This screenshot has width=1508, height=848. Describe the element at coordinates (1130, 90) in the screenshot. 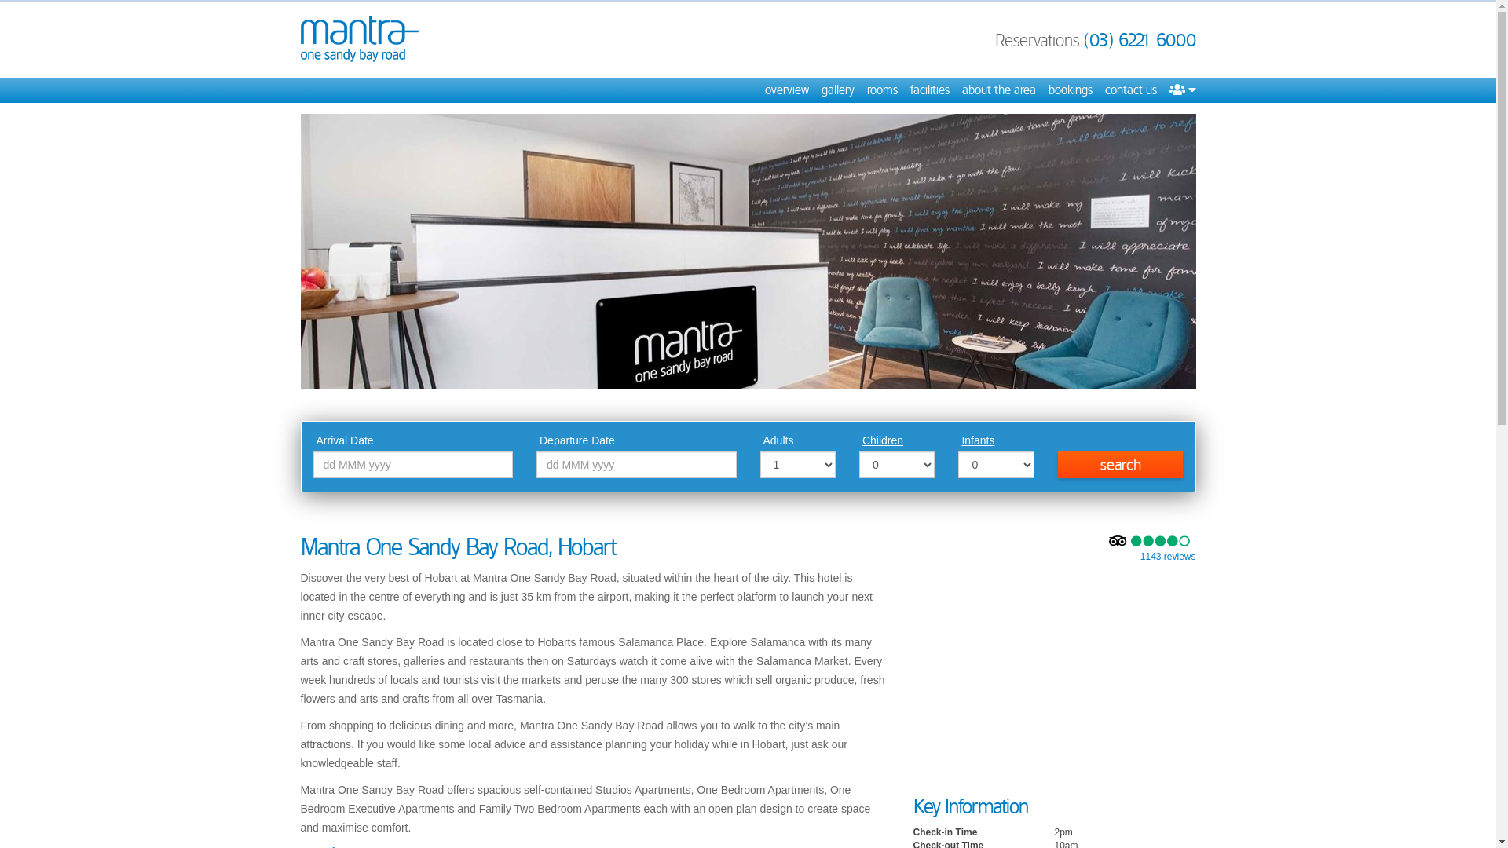

I see `contact us` at that location.